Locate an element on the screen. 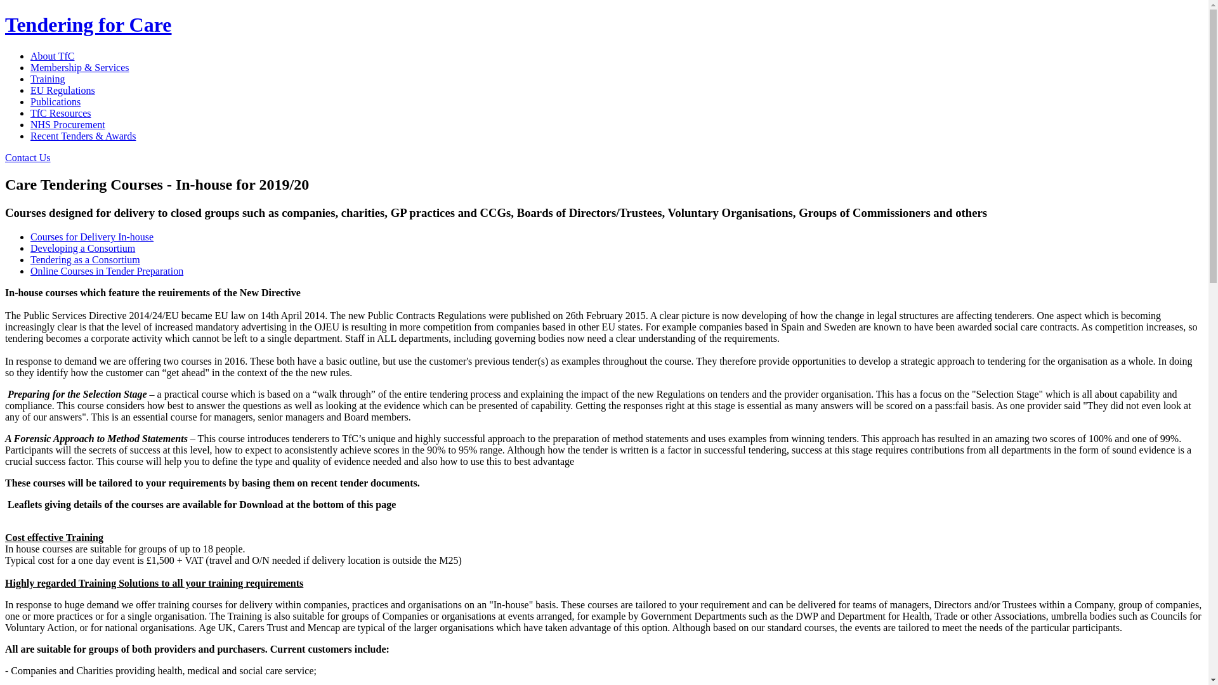  Courses for Delivery In-house is located at coordinates (91, 237).